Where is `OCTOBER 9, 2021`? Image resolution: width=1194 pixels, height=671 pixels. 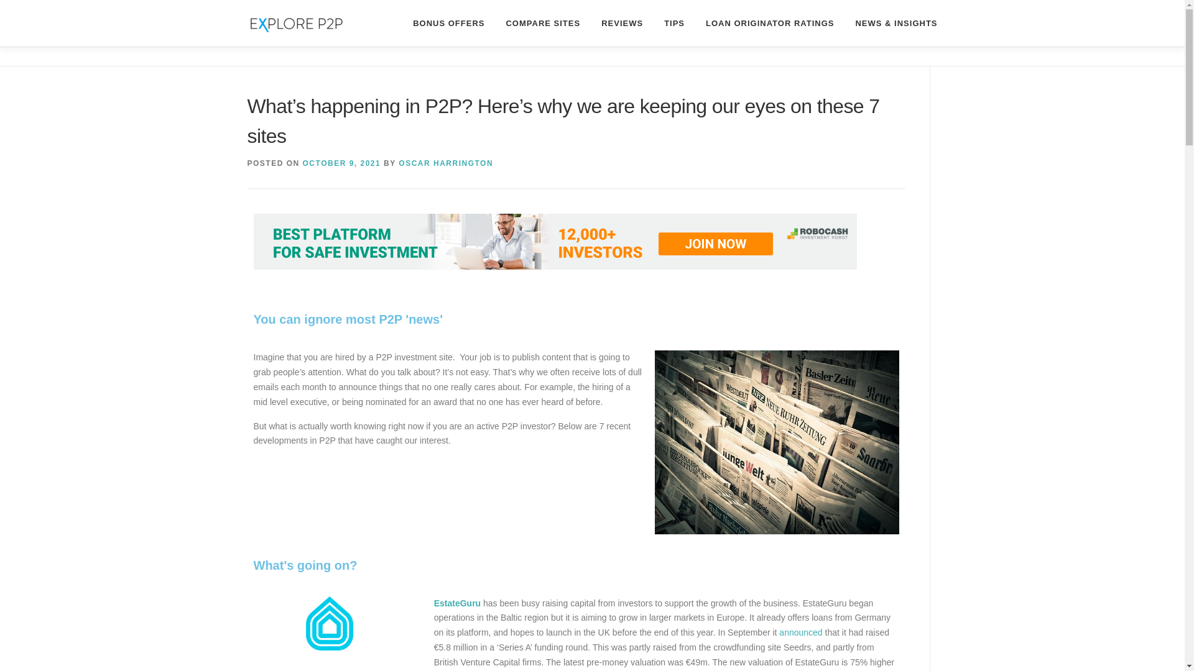
OCTOBER 9, 2021 is located at coordinates (342, 163).